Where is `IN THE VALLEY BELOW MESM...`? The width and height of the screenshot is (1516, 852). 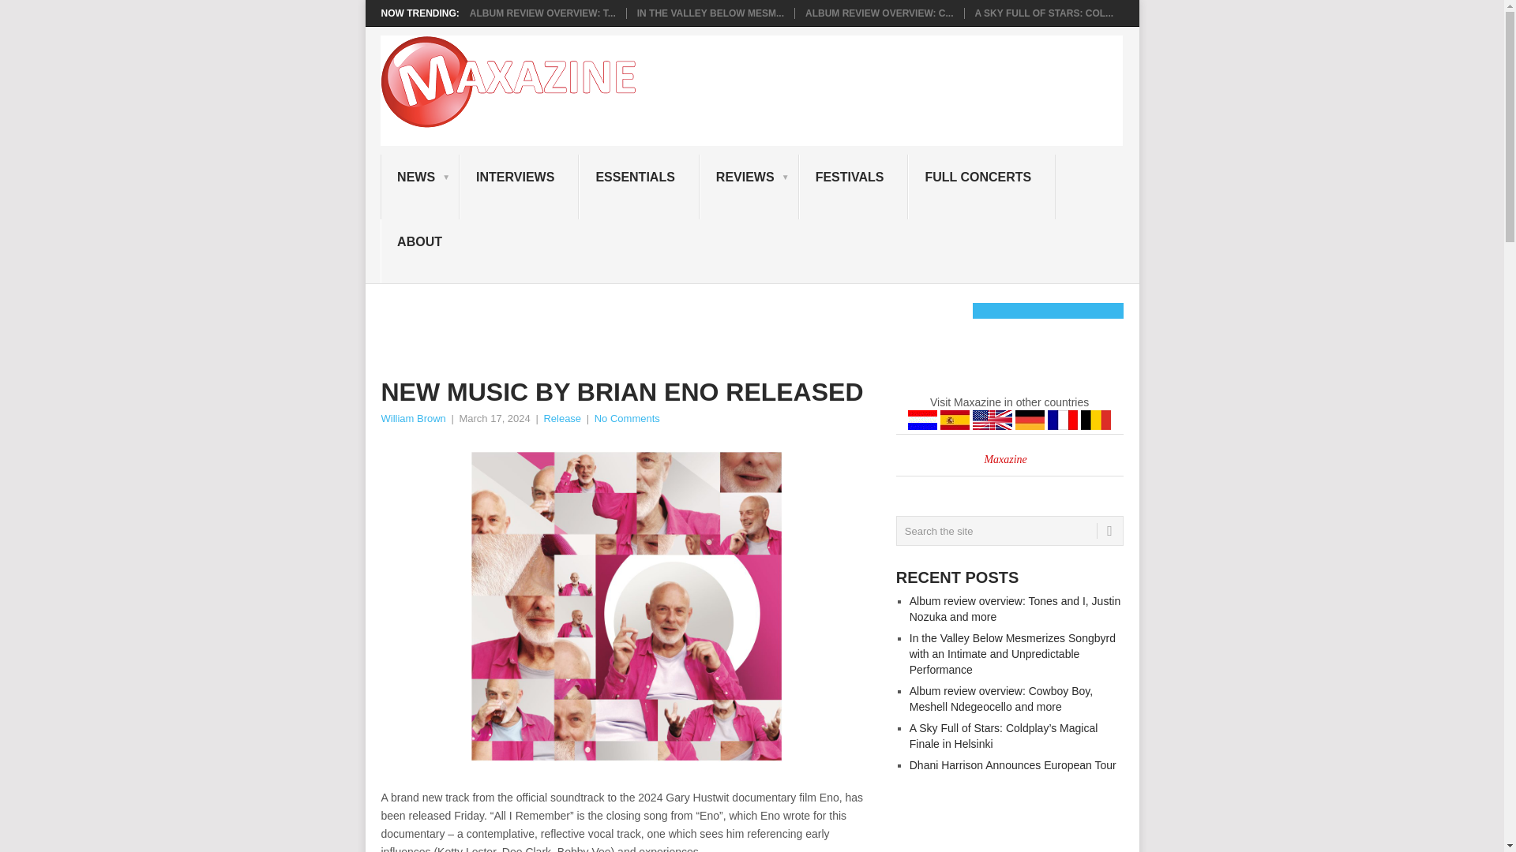 IN THE VALLEY BELOW MESM... is located at coordinates (710, 13).